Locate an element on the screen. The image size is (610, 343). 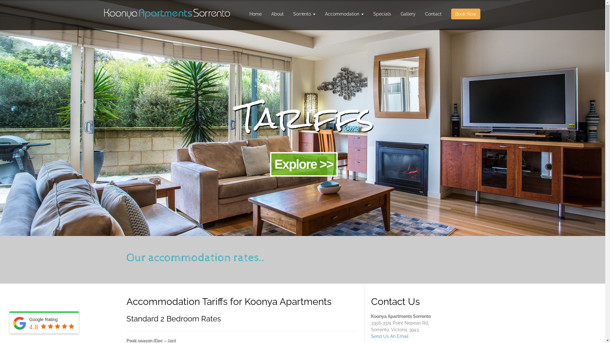
Explore >> is located at coordinates (304, 164).